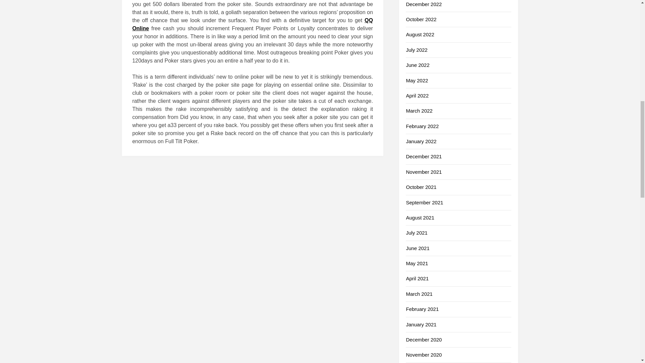 The width and height of the screenshot is (645, 363). Describe the element at coordinates (424, 339) in the screenshot. I see `December 2020` at that location.